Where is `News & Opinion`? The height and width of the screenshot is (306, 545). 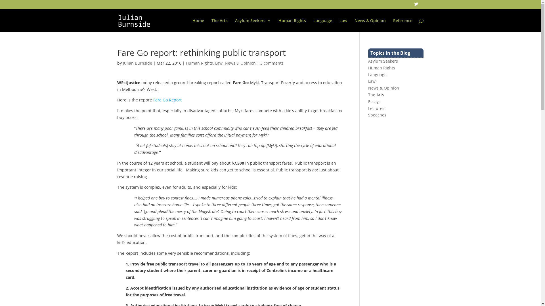
News & Opinion is located at coordinates (384, 88).